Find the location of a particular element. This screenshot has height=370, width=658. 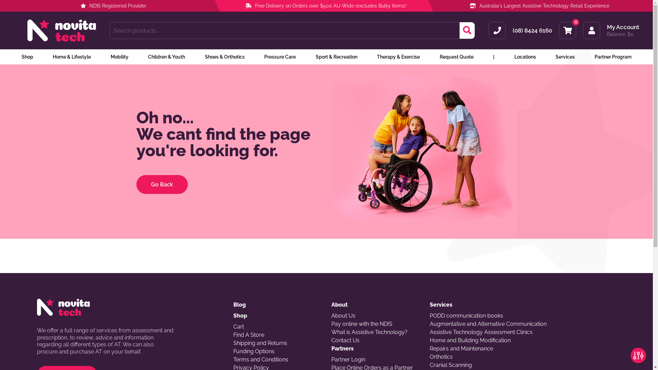

Shoes & Orthotics is located at coordinates (225, 57).